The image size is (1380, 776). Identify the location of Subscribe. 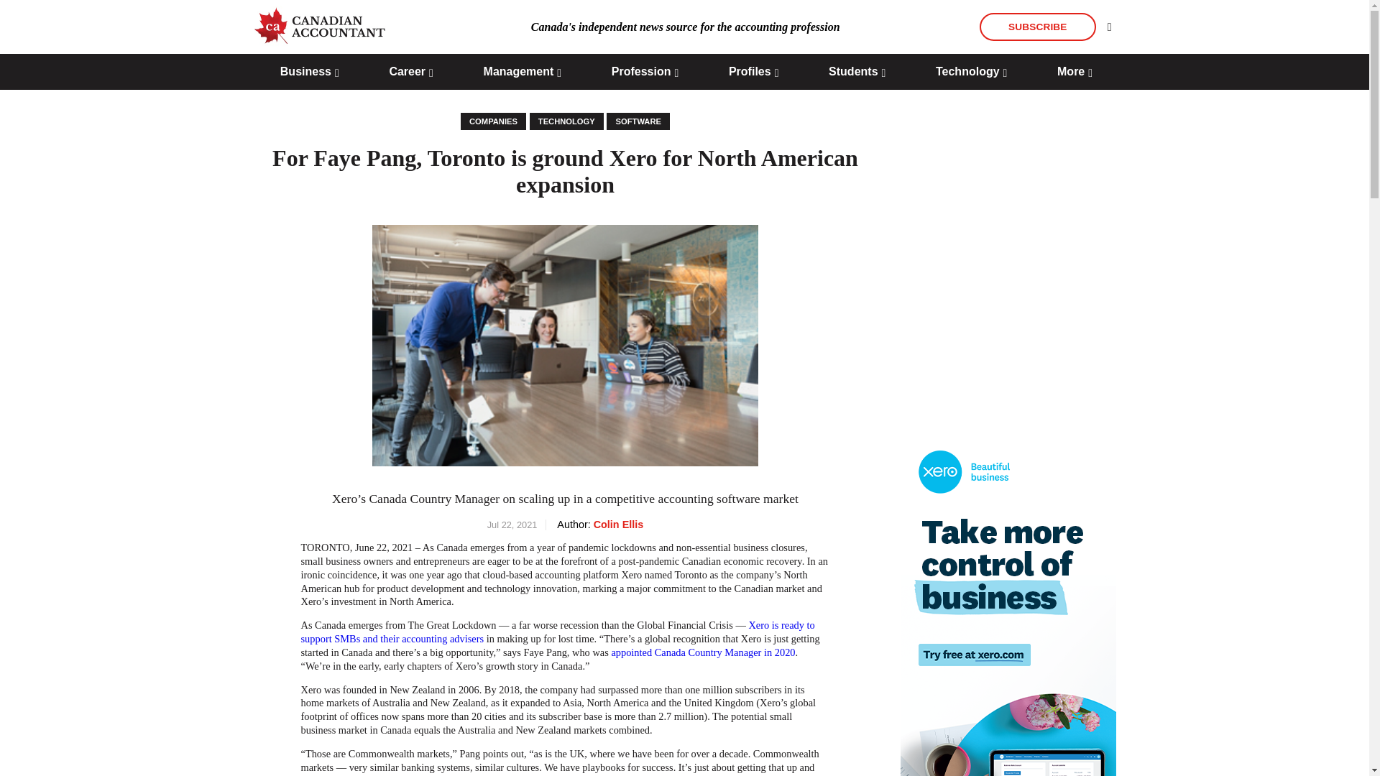
(1038, 27).